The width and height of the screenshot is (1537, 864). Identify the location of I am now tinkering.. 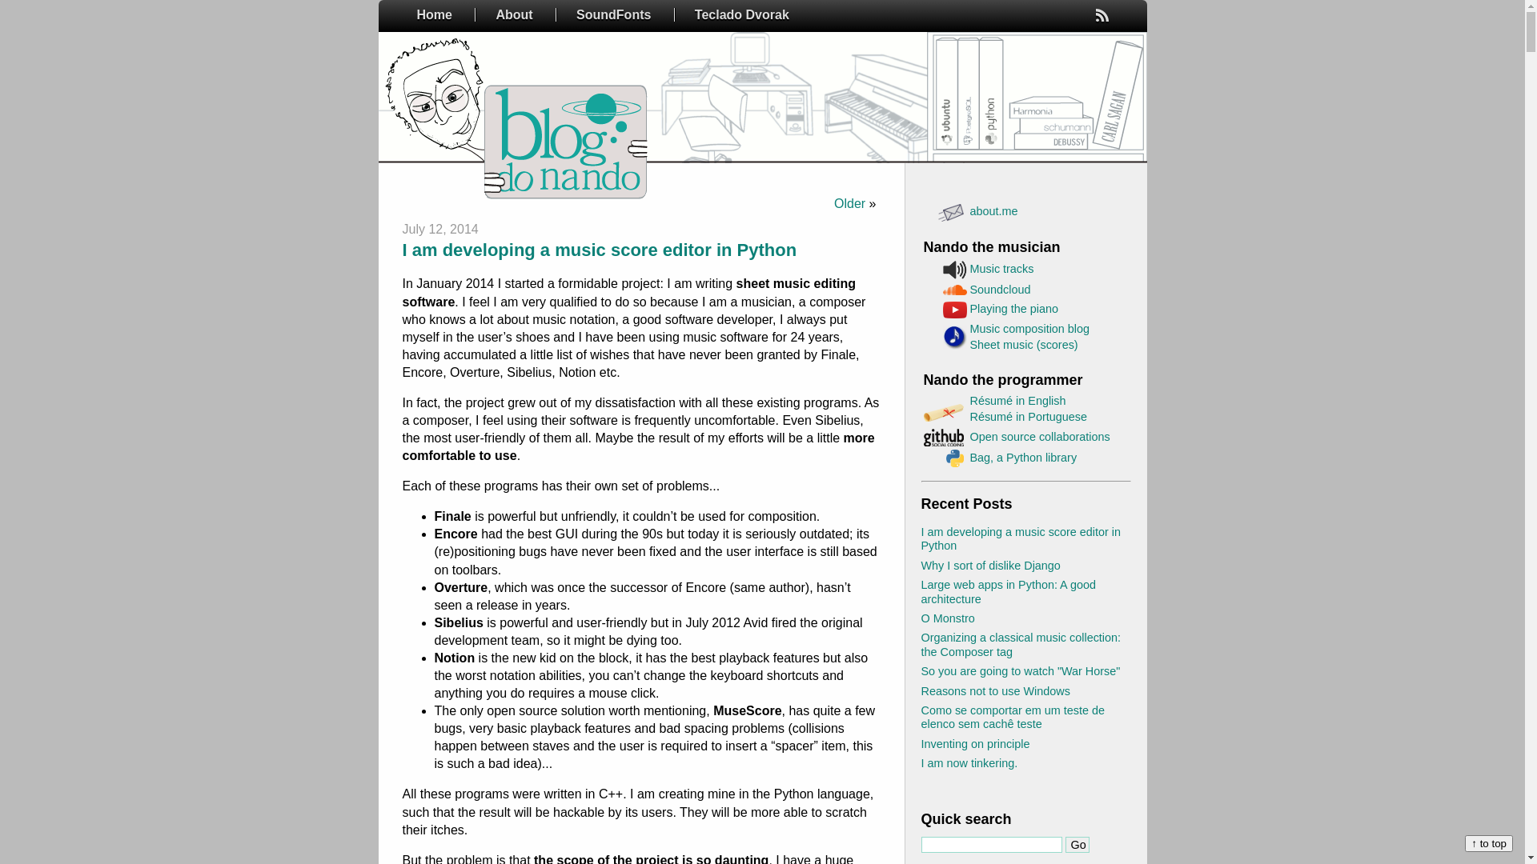
(969, 763).